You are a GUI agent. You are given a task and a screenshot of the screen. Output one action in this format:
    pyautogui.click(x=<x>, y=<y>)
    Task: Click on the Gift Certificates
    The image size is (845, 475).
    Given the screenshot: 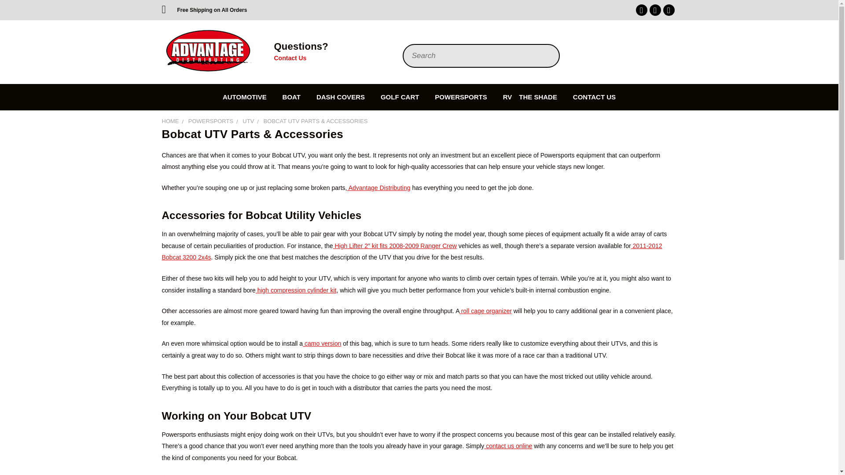 What is the action you would take?
    pyautogui.click(x=645, y=51)
    